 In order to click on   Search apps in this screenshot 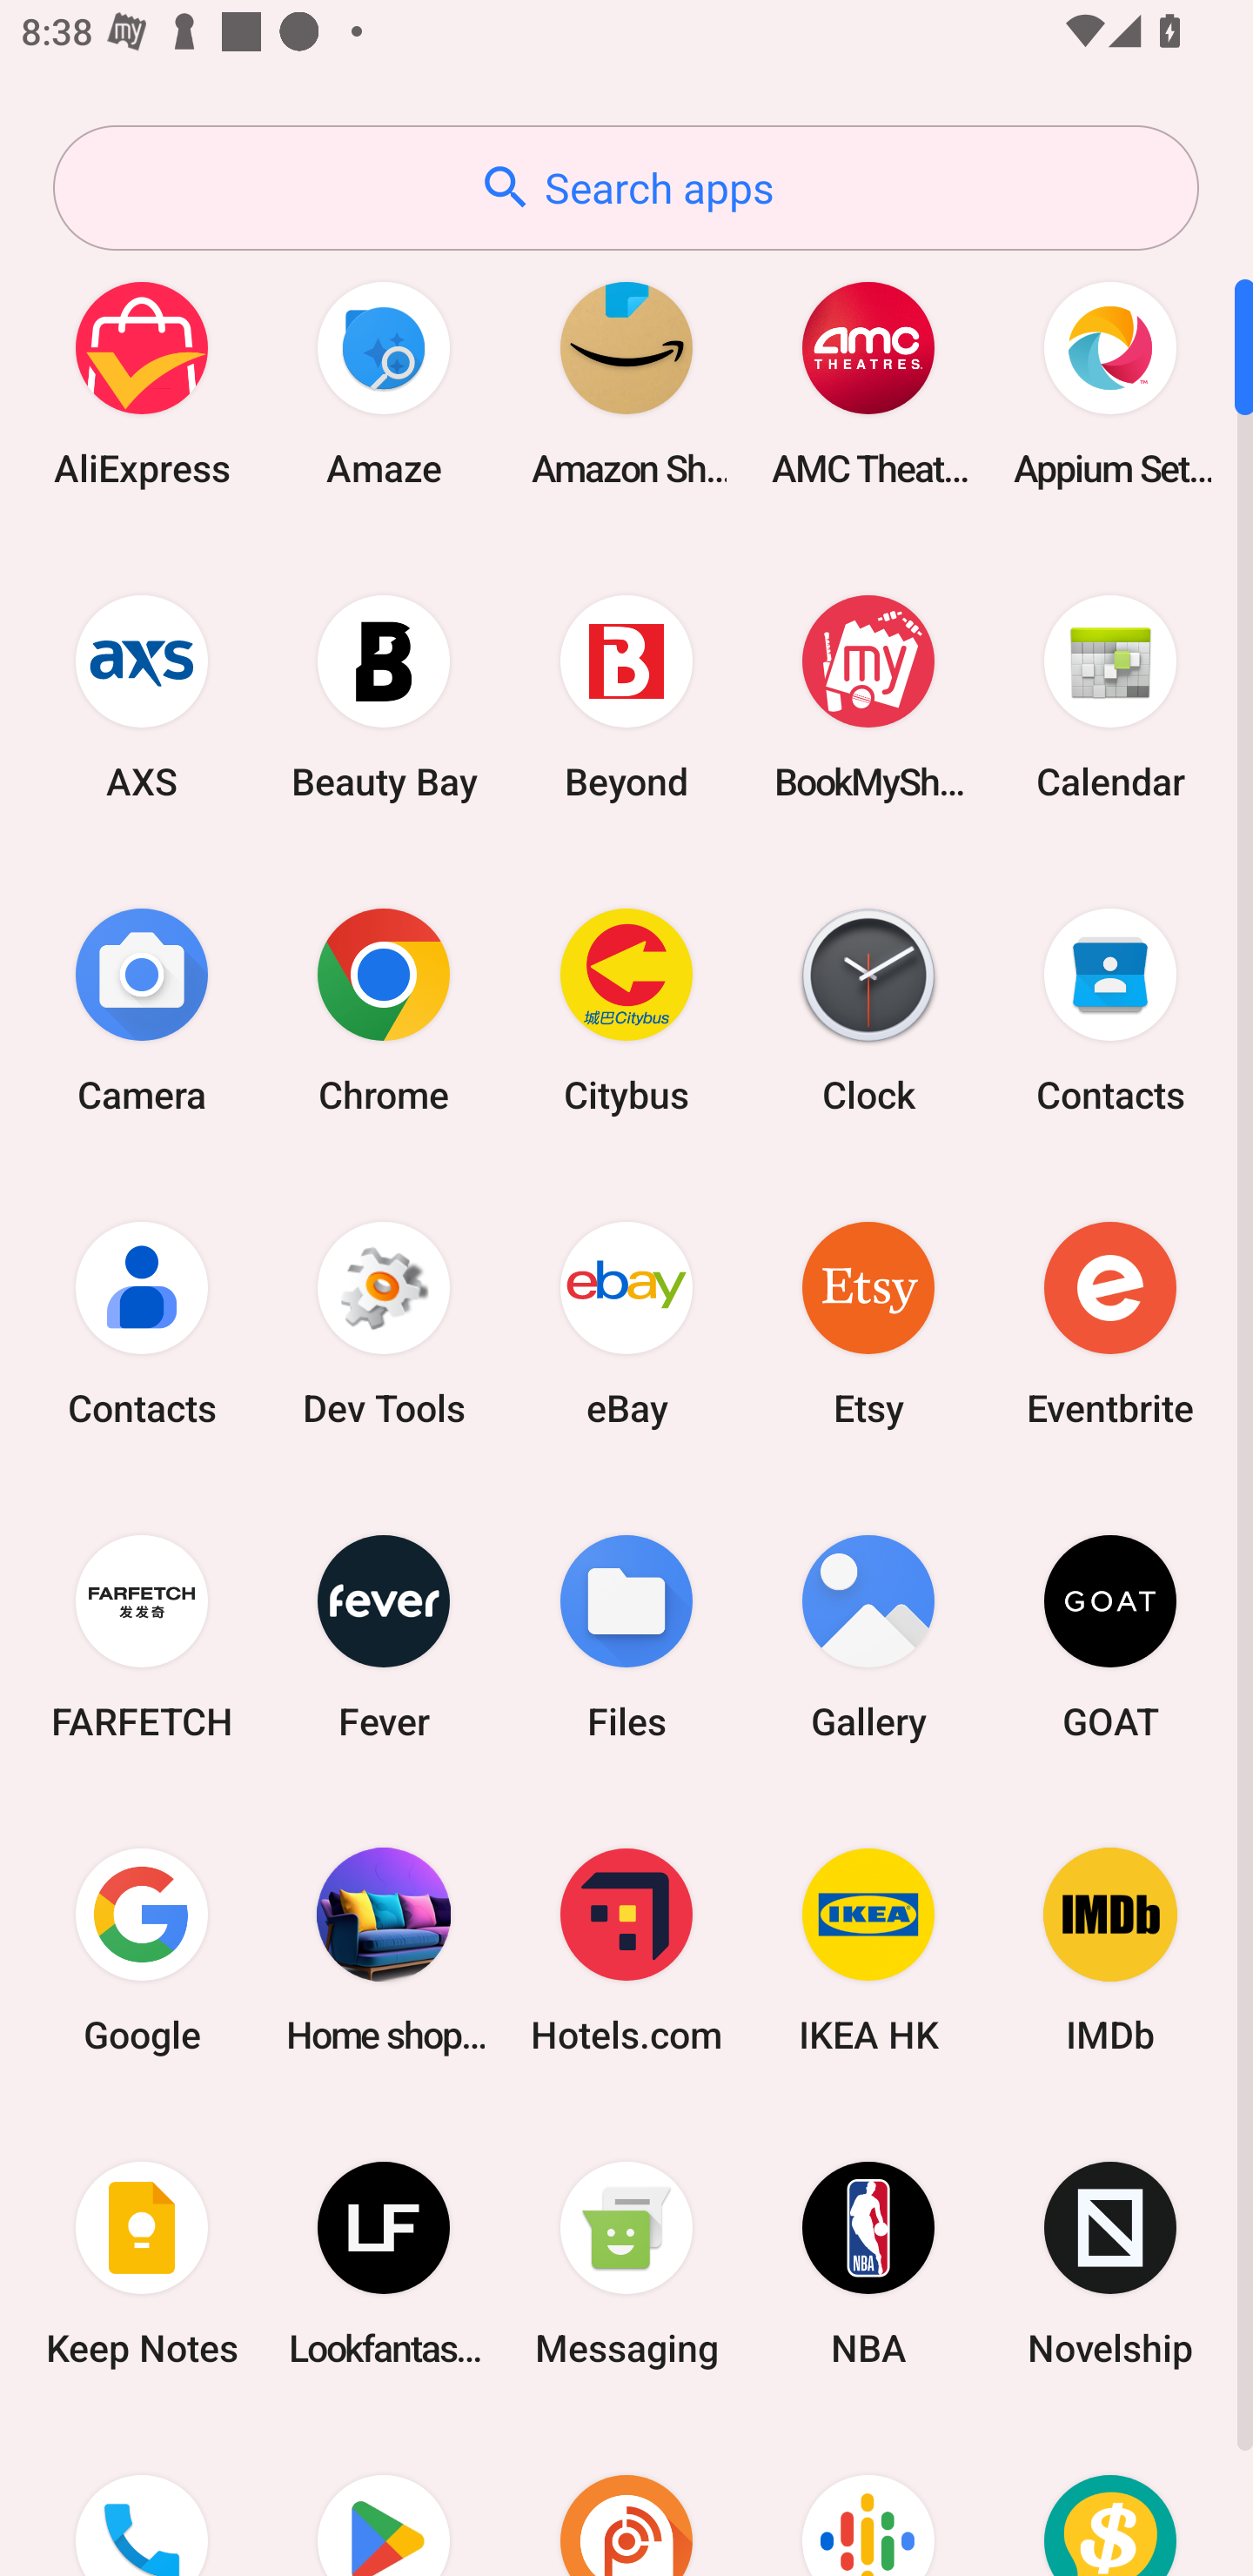, I will do `click(626, 188)`.